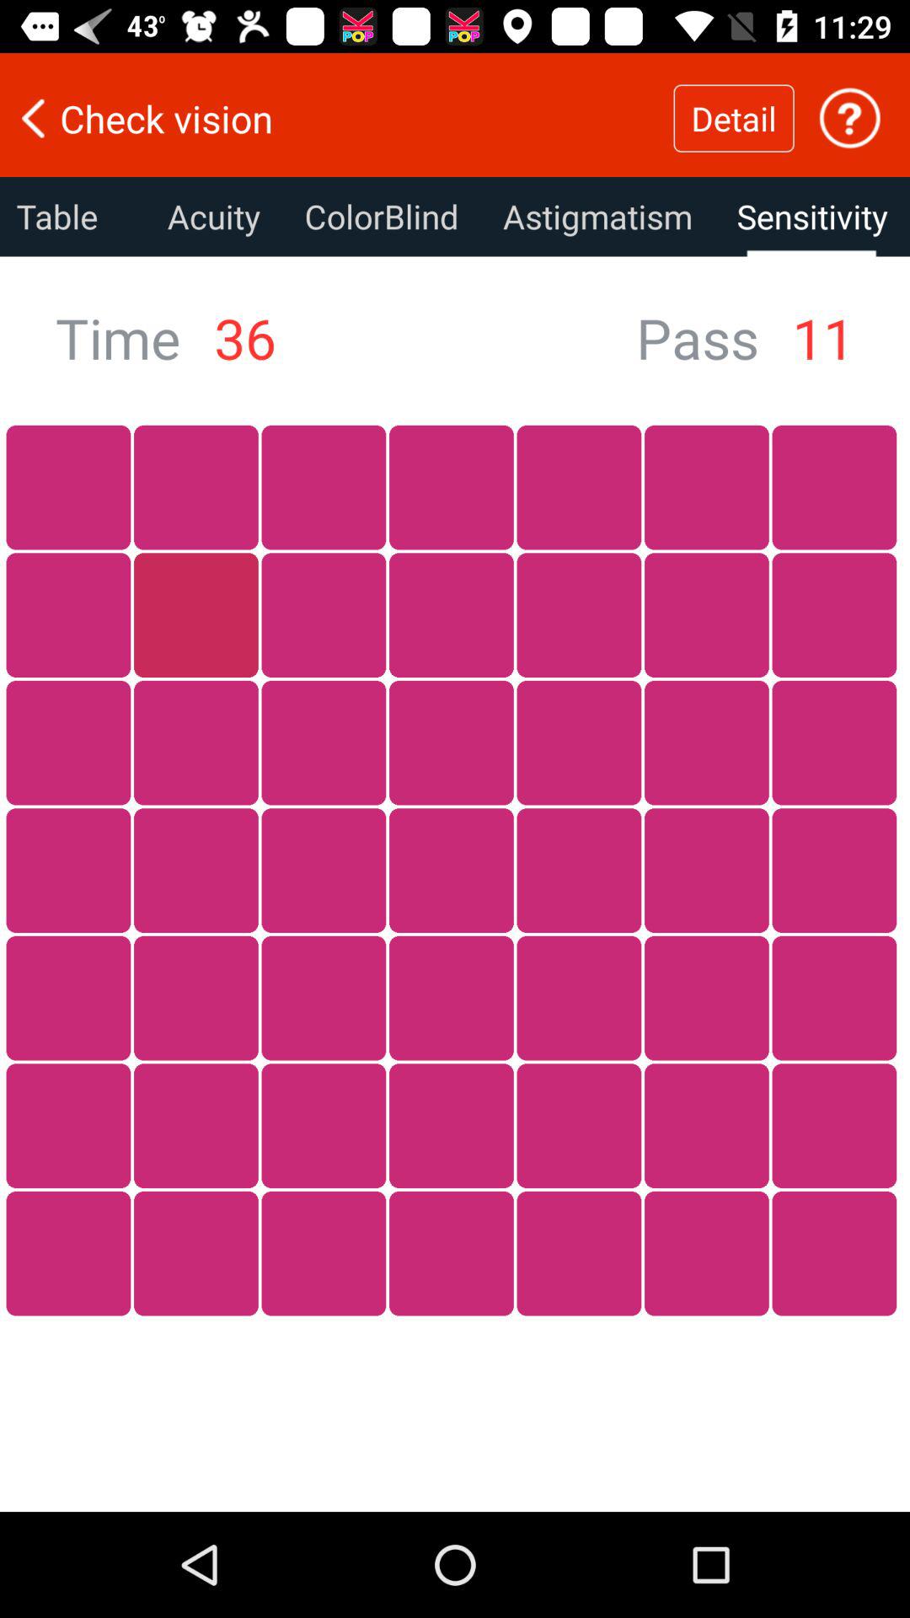 This screenshot has width=910, height=1618. What do you see at coordinates (381, 217) in the screenshot?
I see `turn off item above the 35 icon` at bounding box center [381, 217].